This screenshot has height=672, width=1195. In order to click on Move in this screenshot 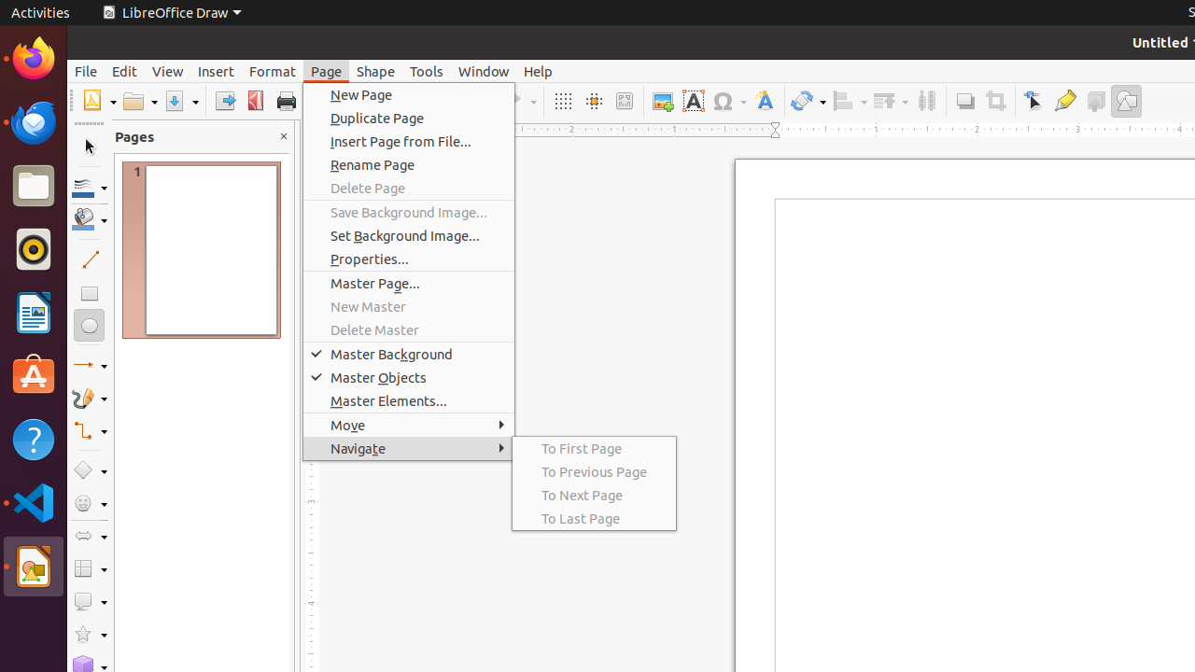, I will do `click(409, 426)`.